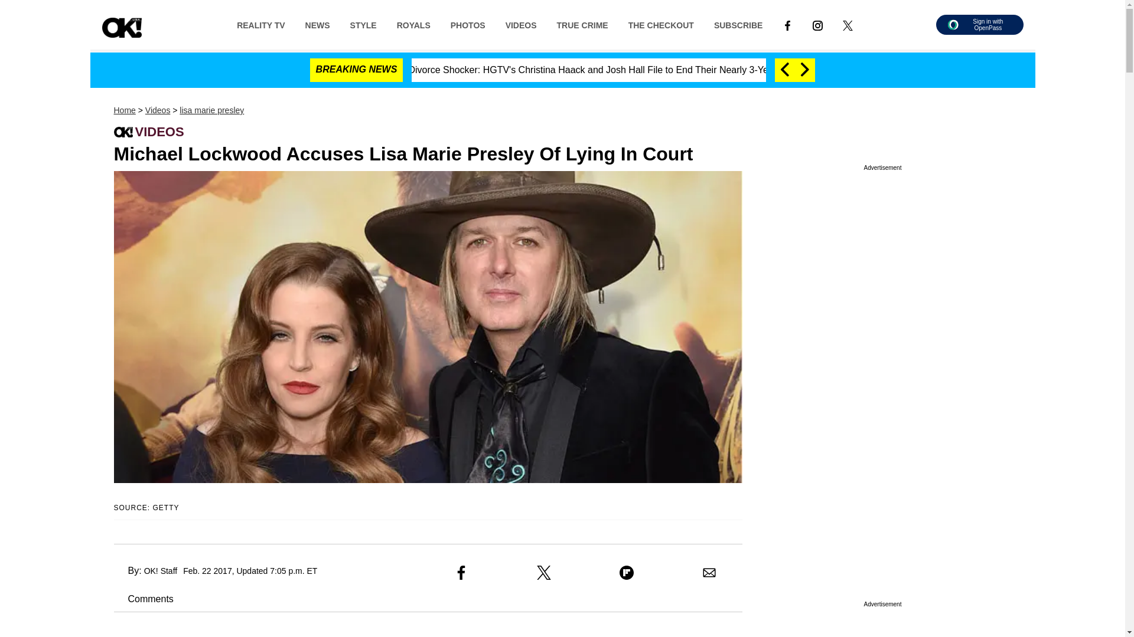 The width and height of the screenshot is (1134, 637). Describe the element at coordinates (143, 598) in the screenshot. I see `Comments` at that location.